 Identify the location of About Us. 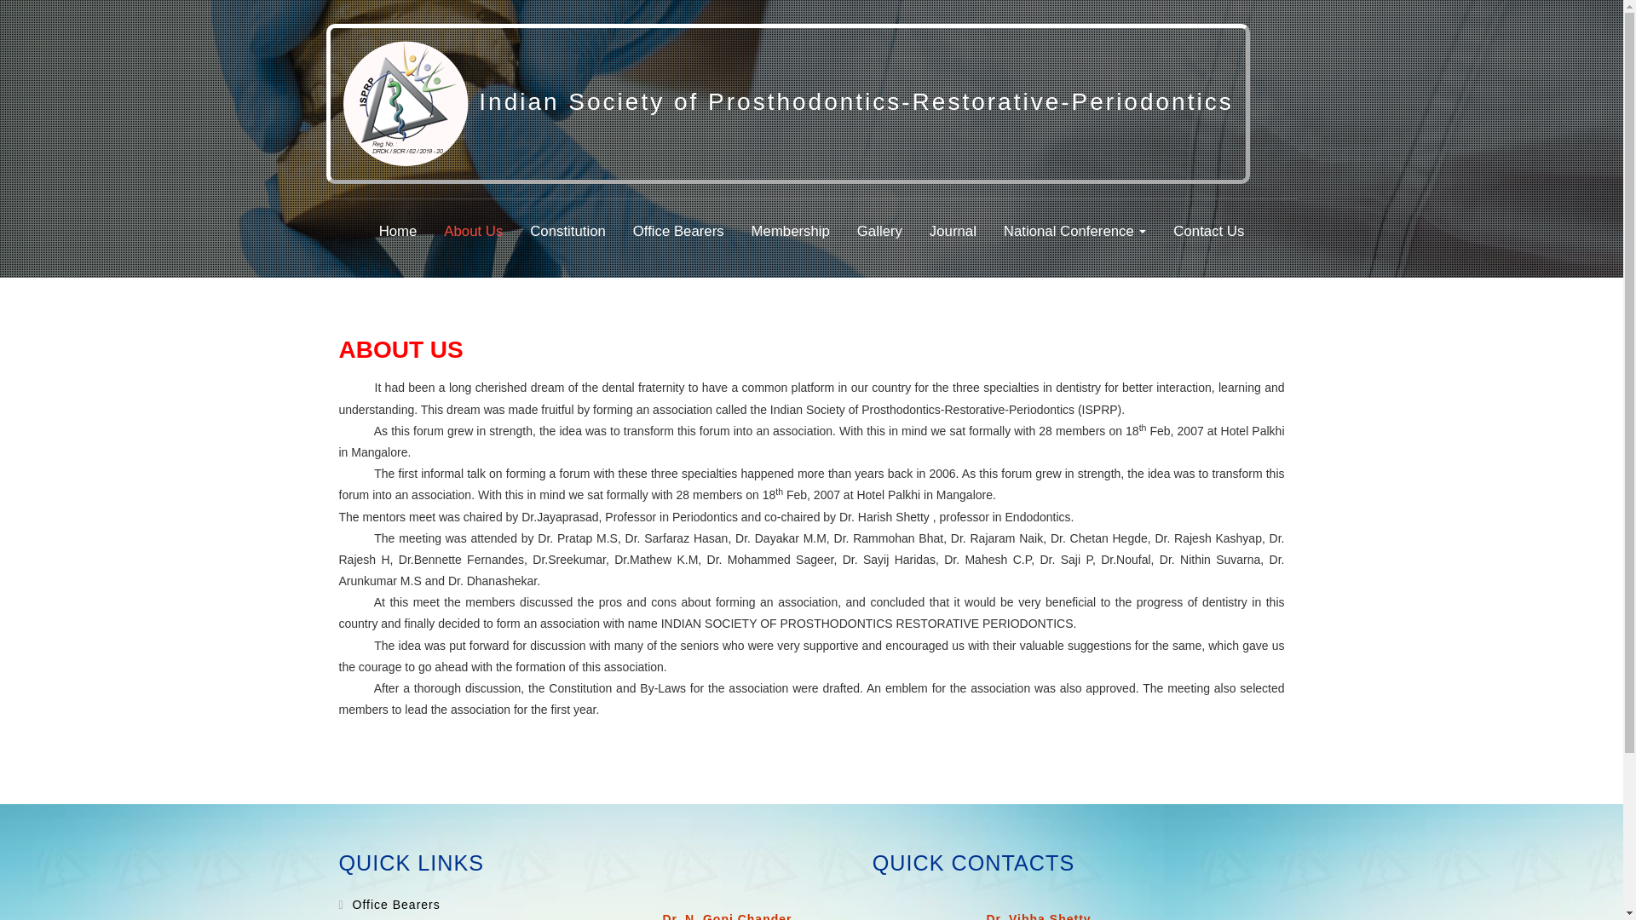
(472, 232).